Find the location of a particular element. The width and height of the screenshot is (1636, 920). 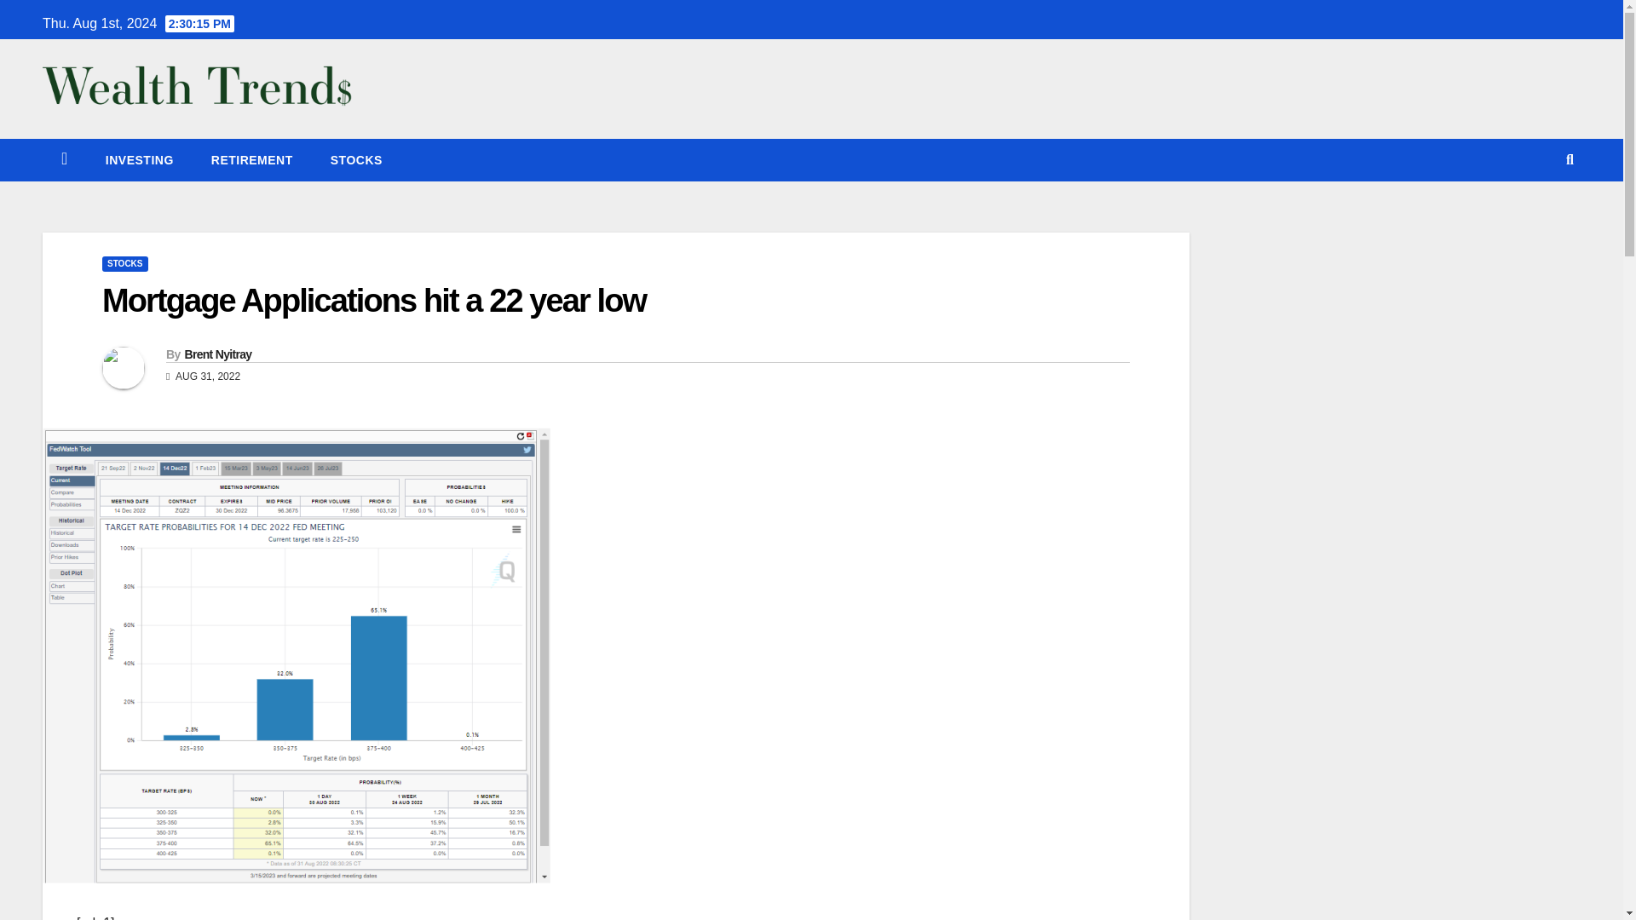

Brent Nyitray is located at coordinates (217, 354).